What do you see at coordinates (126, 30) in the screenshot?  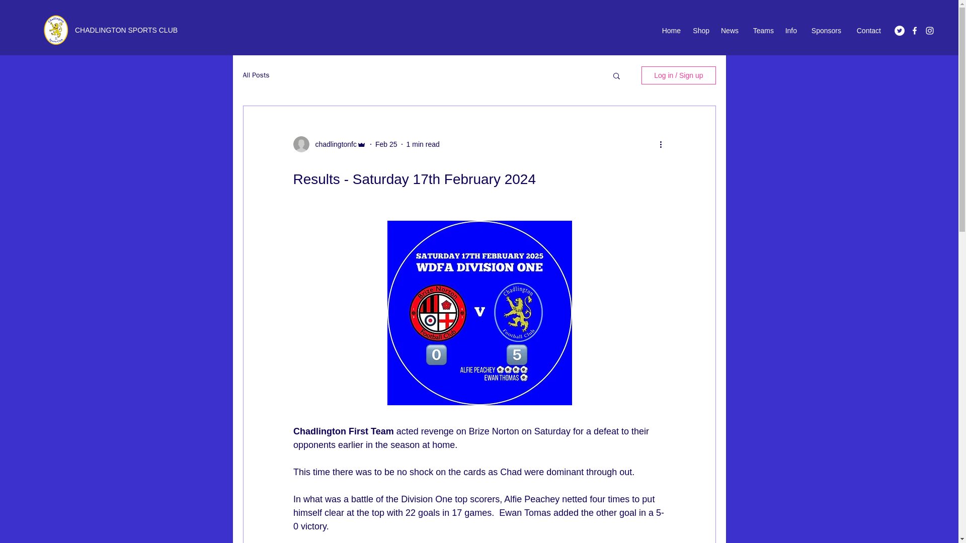 I see `CHADLINGTON SPORTS CLUB` at bounding box center [126, 30].